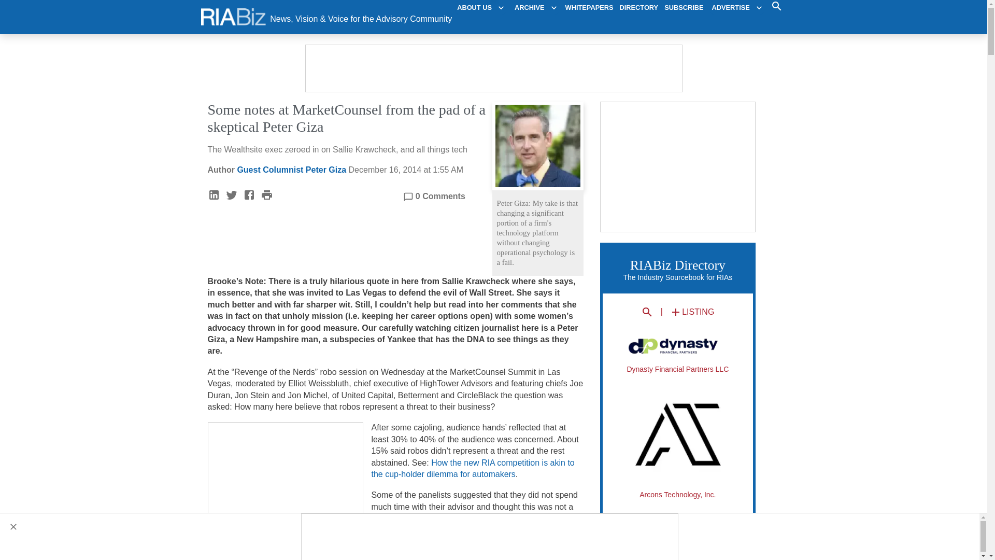  I want to click on SUBSCRIBE, so click(684, 7).